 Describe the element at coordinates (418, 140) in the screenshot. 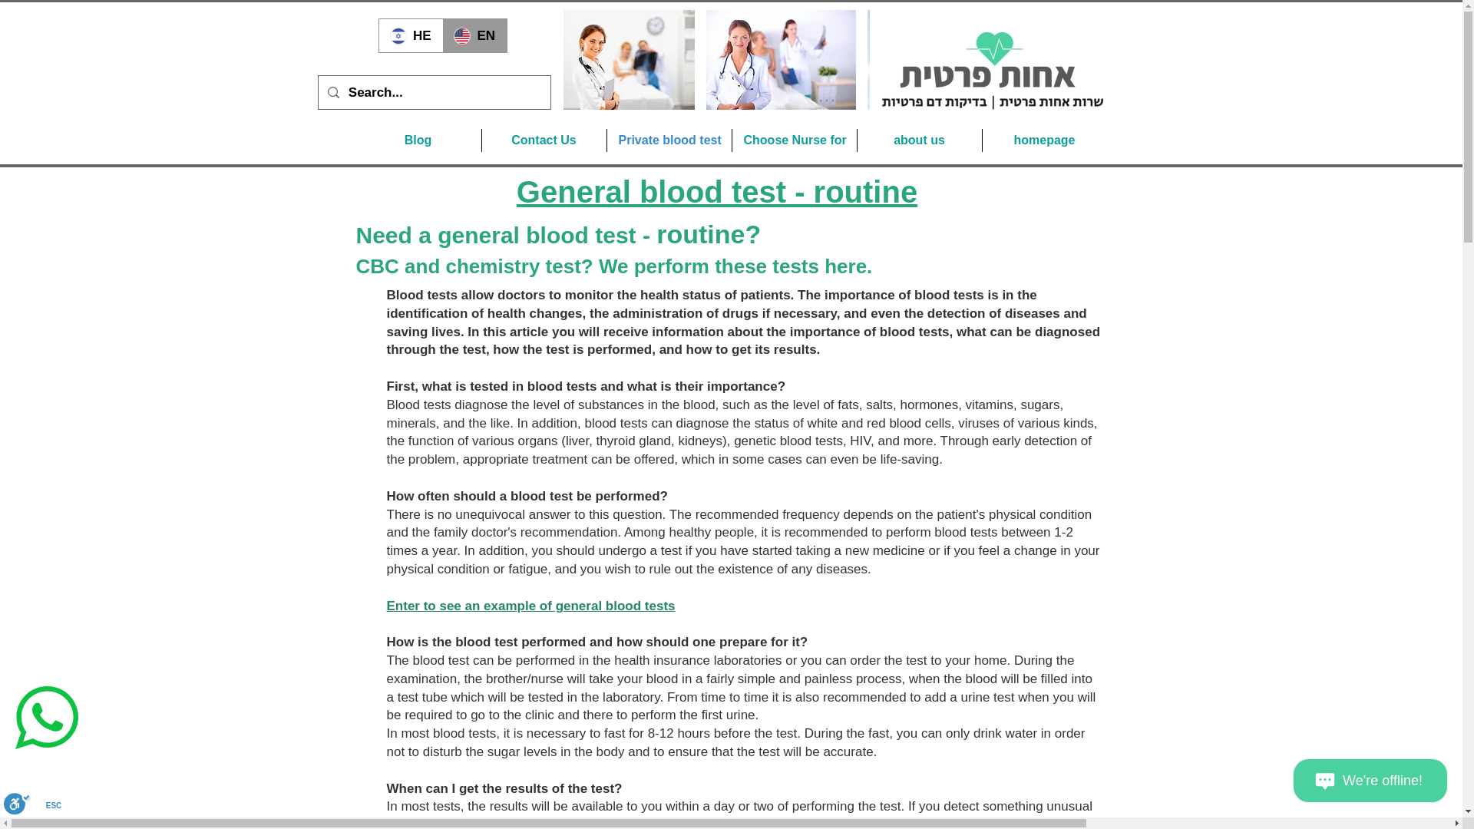

I see `Blog` at that location.